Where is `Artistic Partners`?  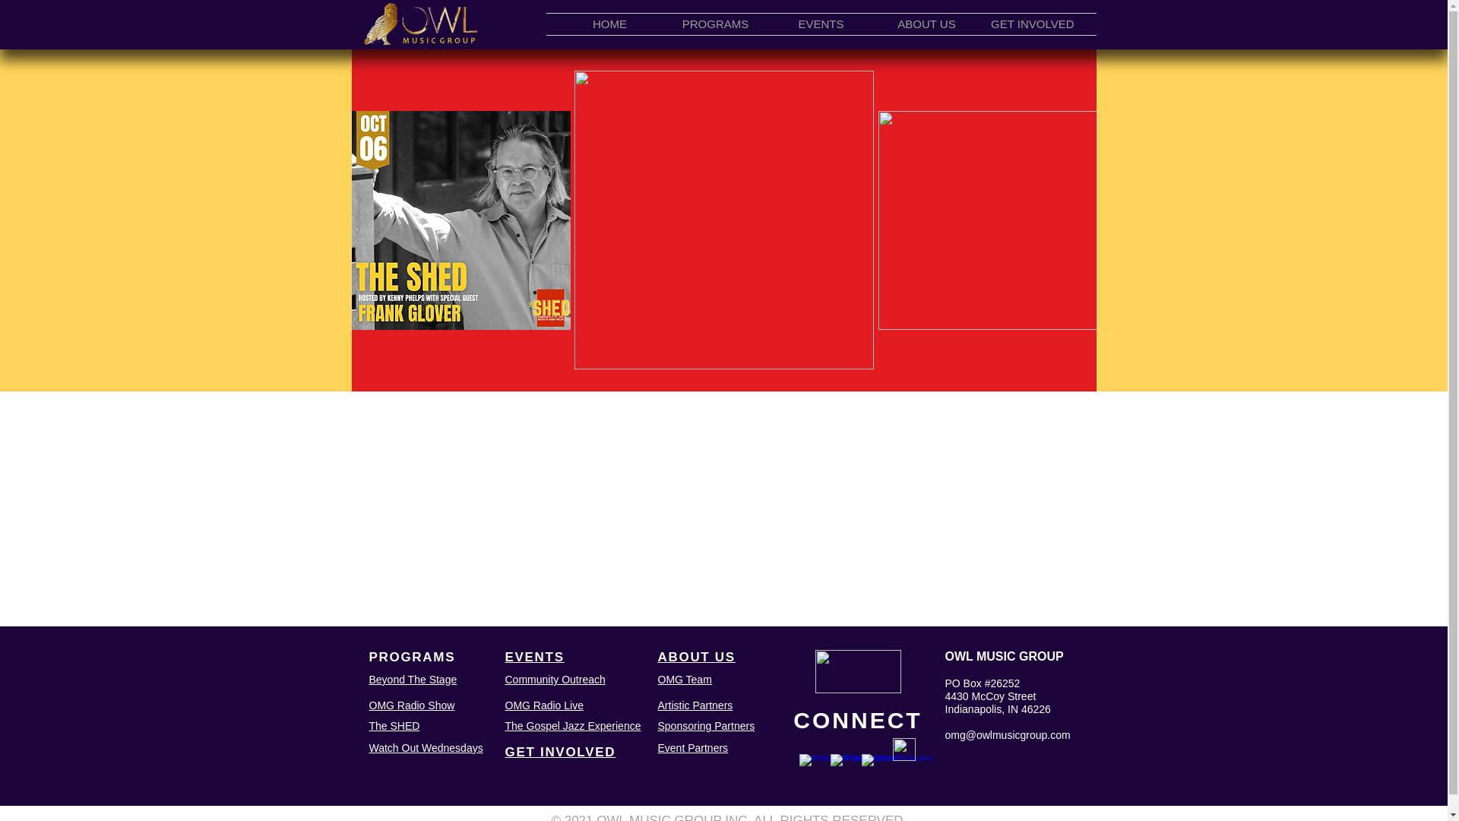
Artistic Partners is located at coordinates (695, 705).